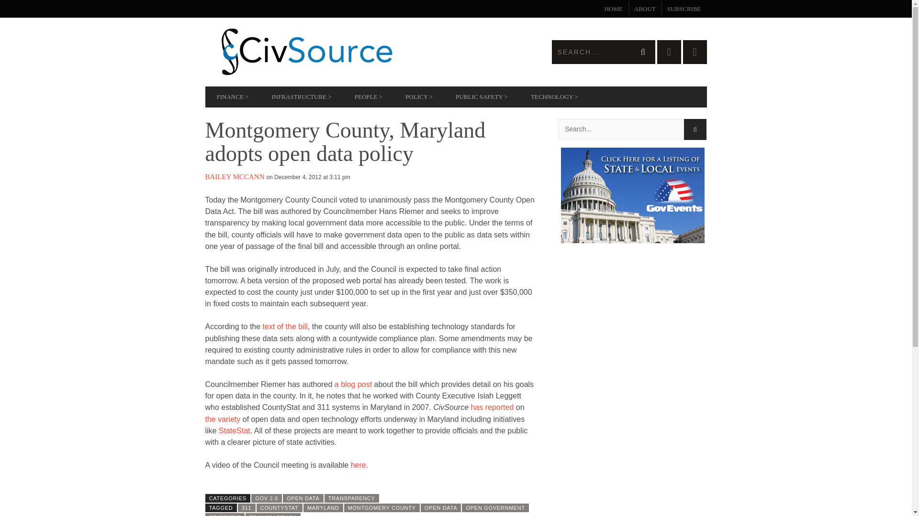 The image size is (919, 516). What do you see at coordinates (382, 508) in the screenshot?
I see `View all posts tagged Montgomery County` at bounding box center [382, 508].